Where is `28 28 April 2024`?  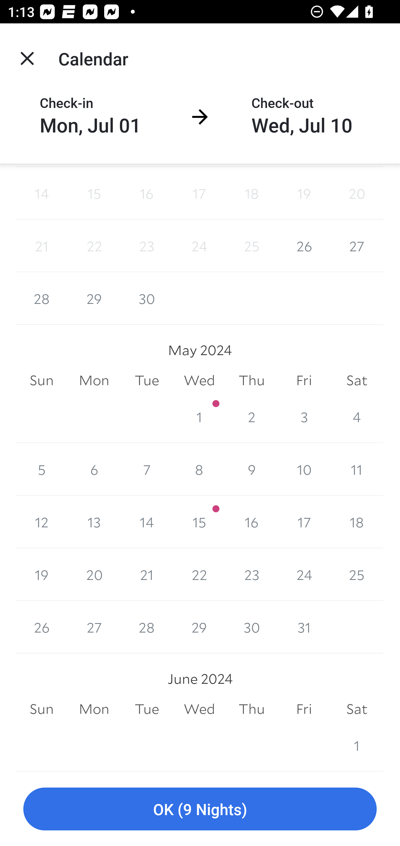 28 28 April 2024 is located at coordinates (42, 298).